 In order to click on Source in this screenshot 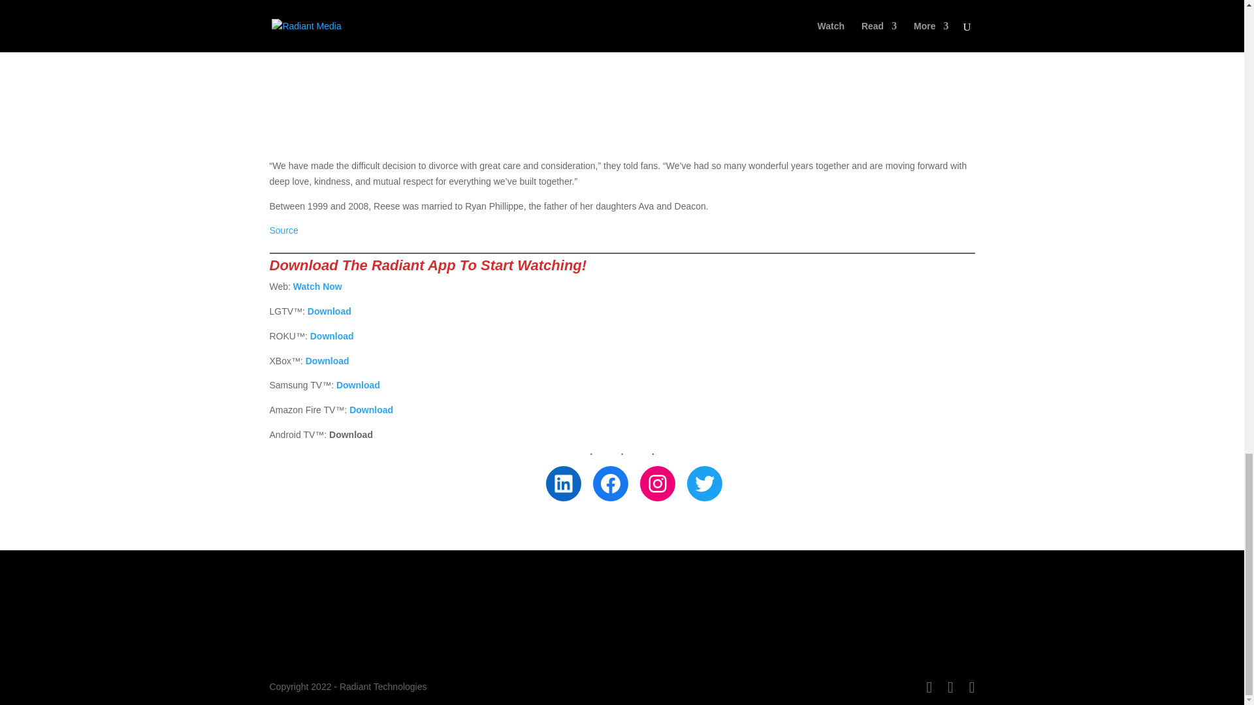, I will do `click(283, 230)`.